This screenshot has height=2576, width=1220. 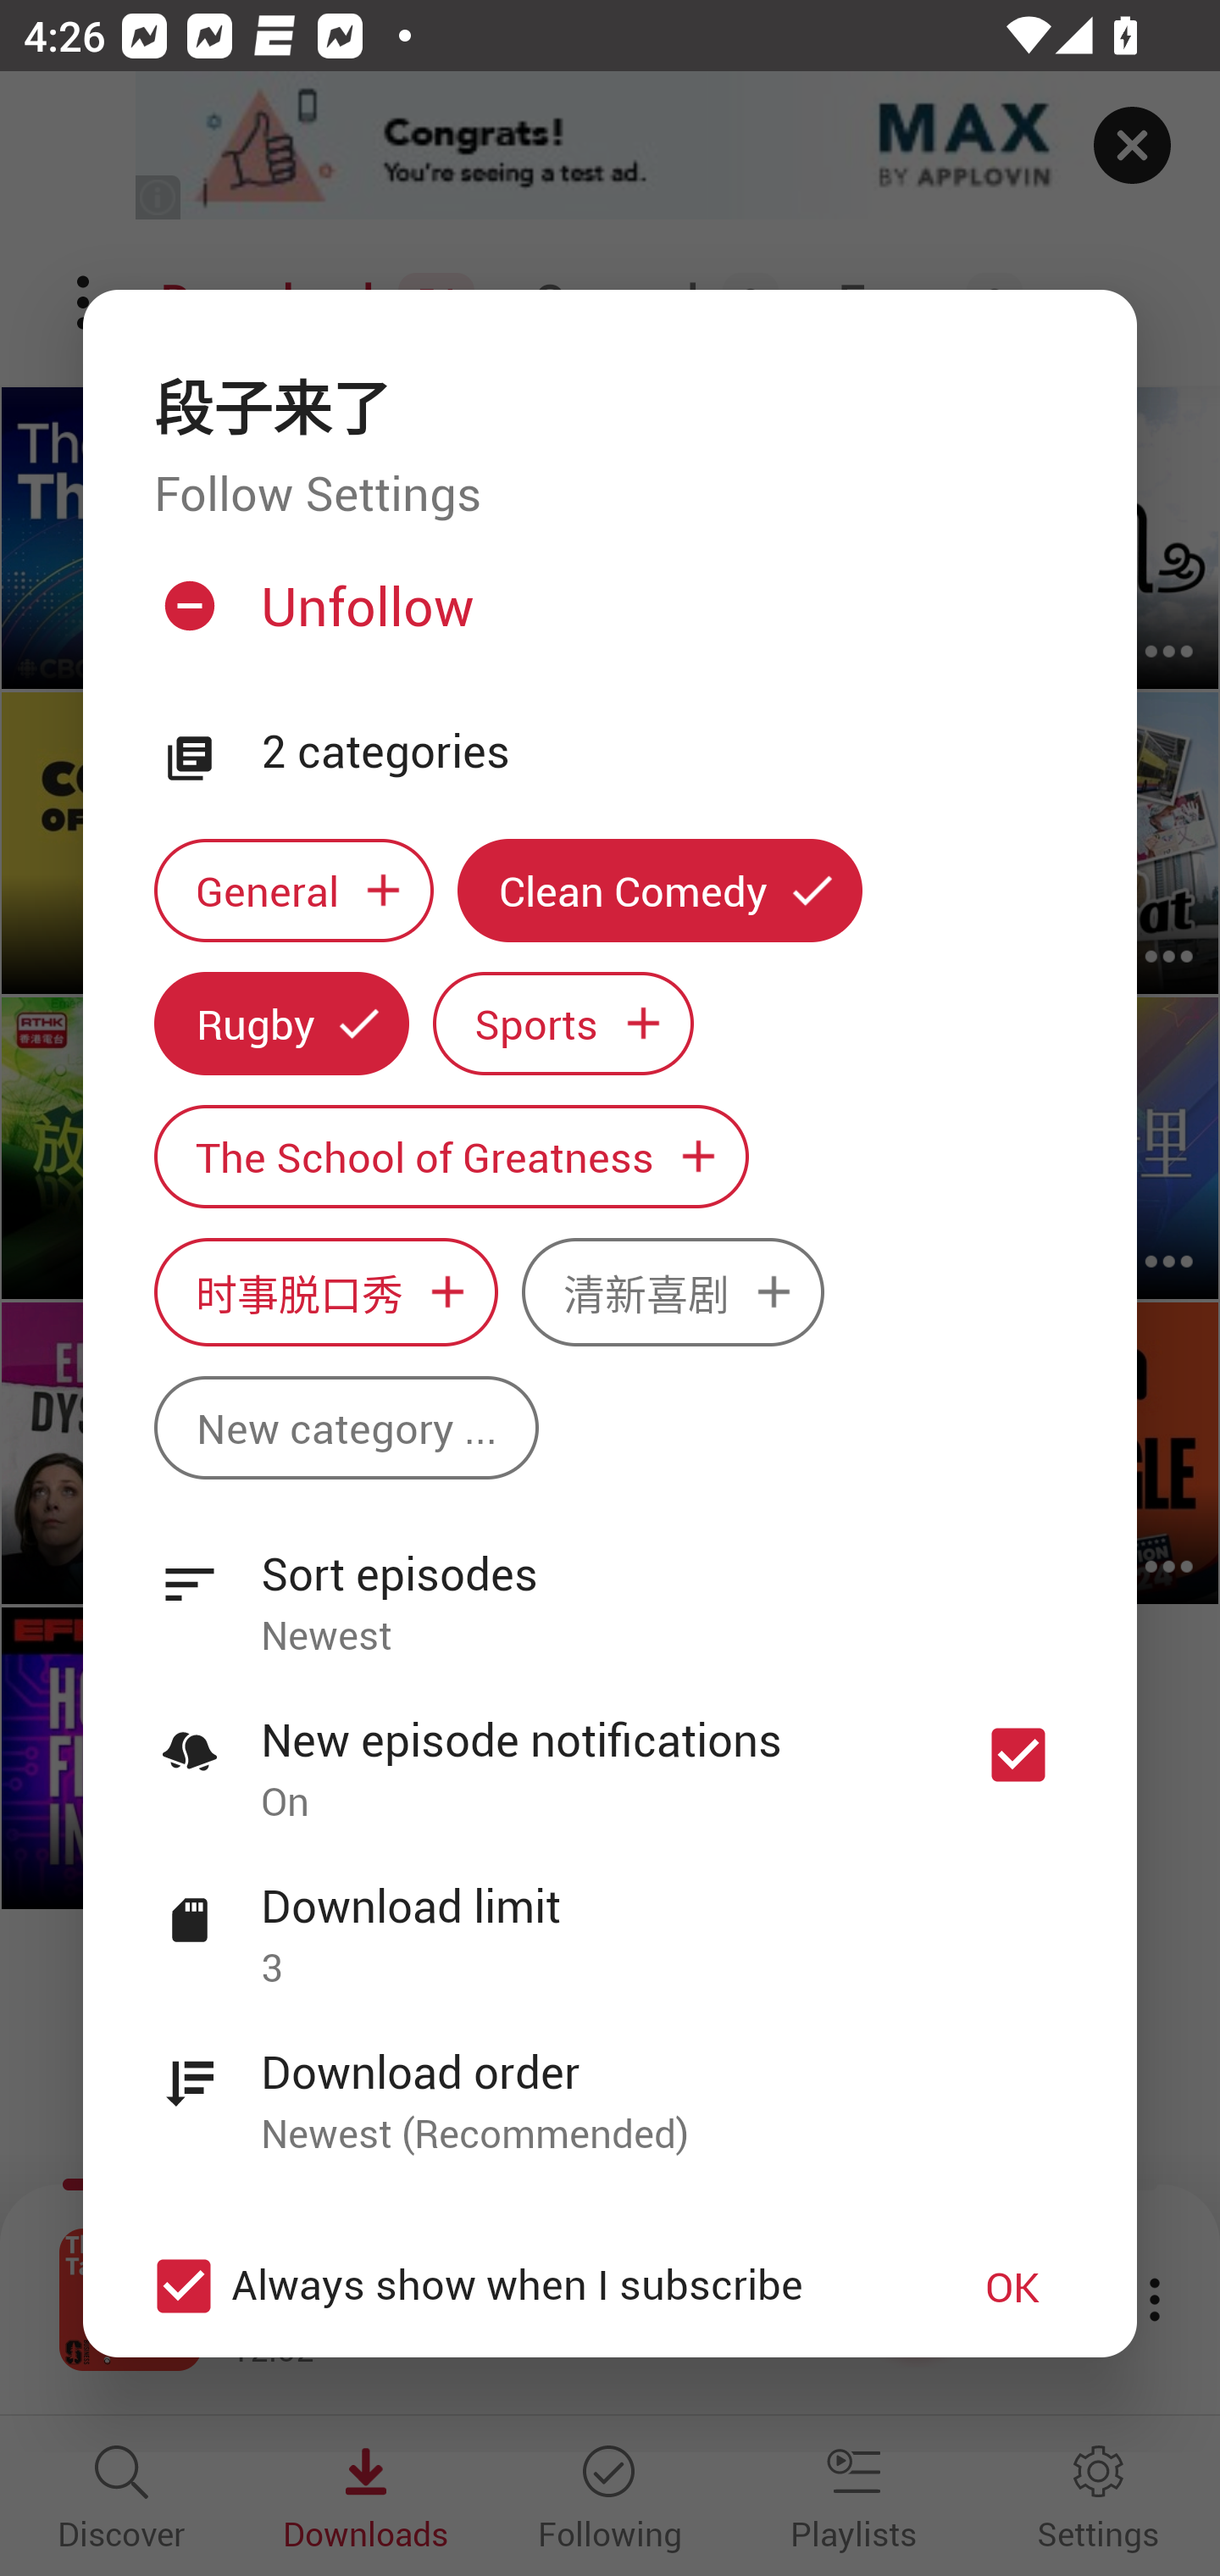 What do you see at coordinates (527, 2286) in the screenshot?
I see `Always show when I subscribe` at bounding box center [527, 2286].